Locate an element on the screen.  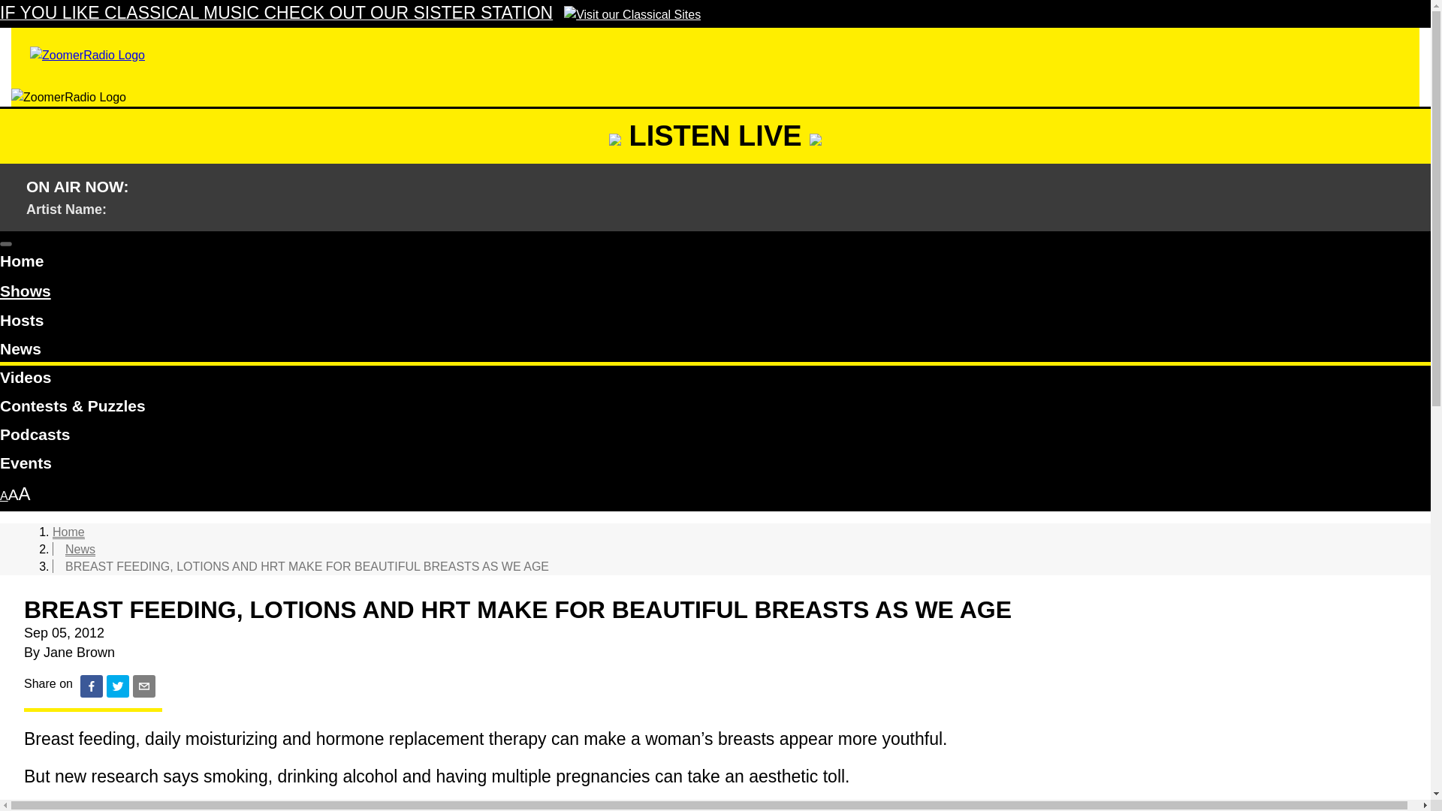
Hosts is located at coordinates (715, 323).